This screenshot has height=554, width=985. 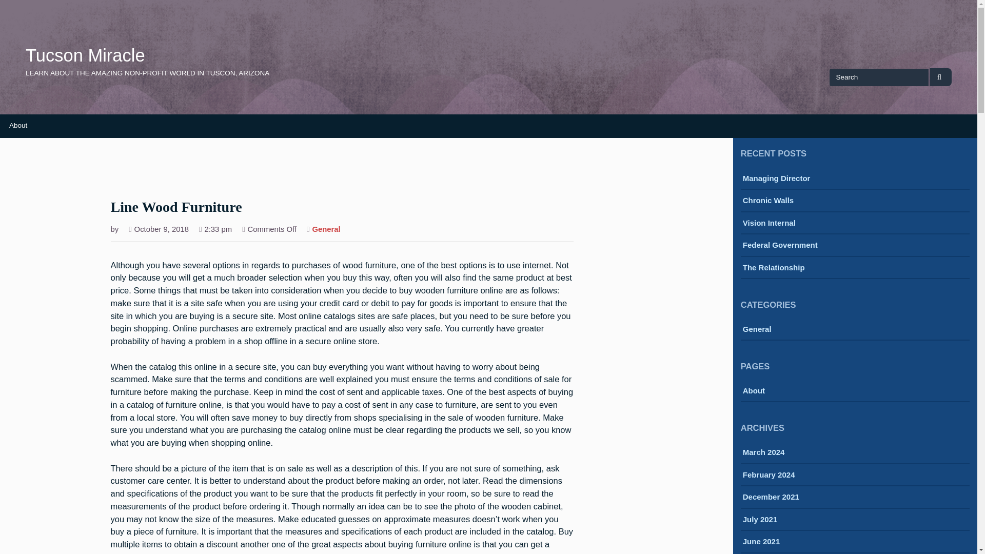 What do you see at coordinates (771, 498) in the screenshot?
I see `December 2021` at bounding box center [771, 498].